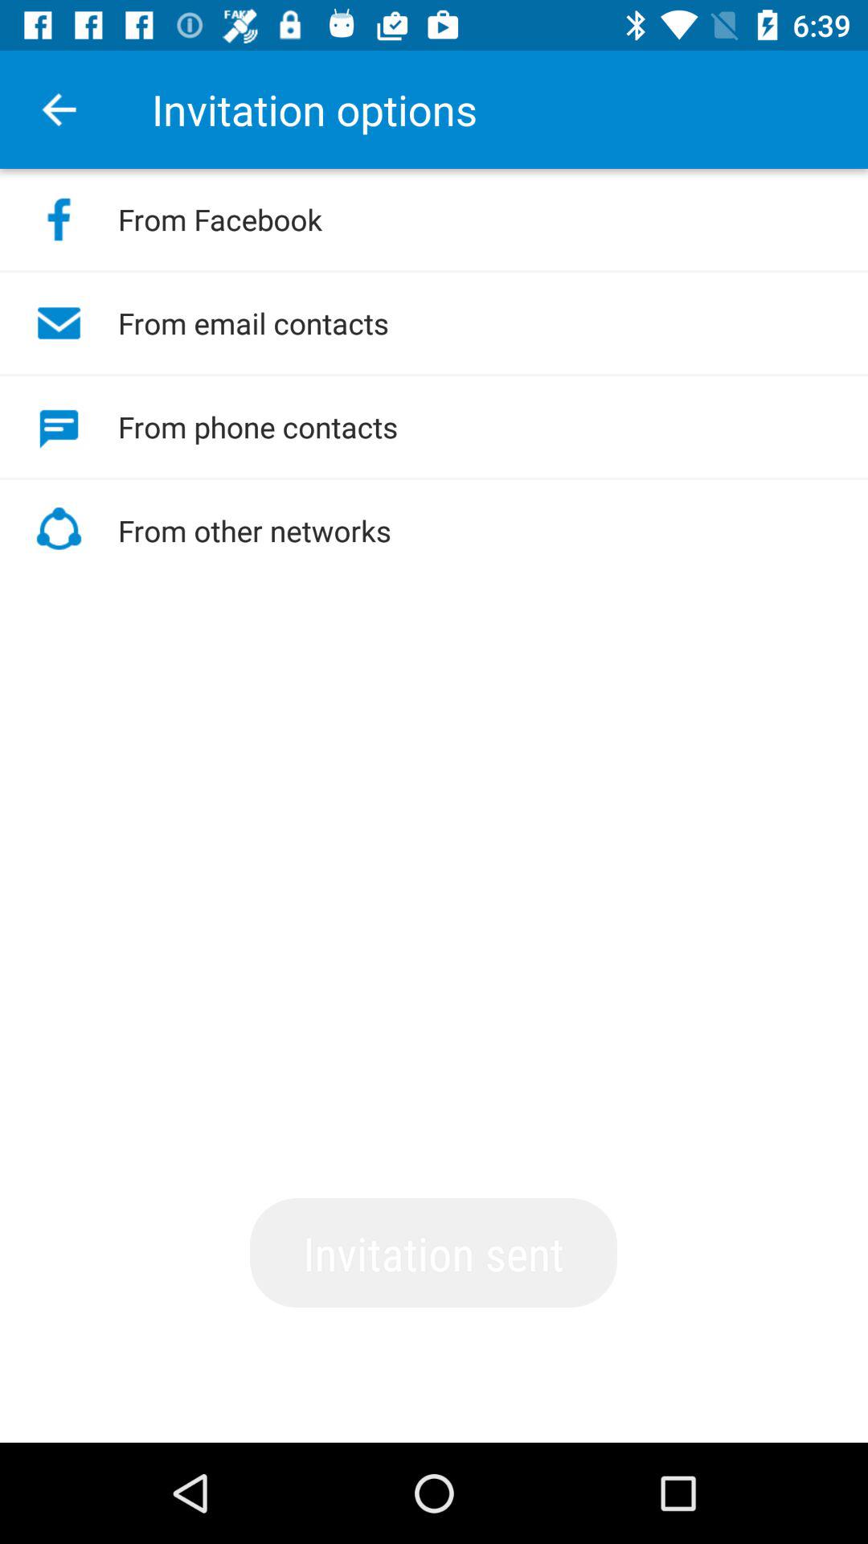 This screenshot has width=868, height=1544. Describe the element at coordinates (59, 109) in the screenshot. I see `choose icon next to the invitation options item` at that location.